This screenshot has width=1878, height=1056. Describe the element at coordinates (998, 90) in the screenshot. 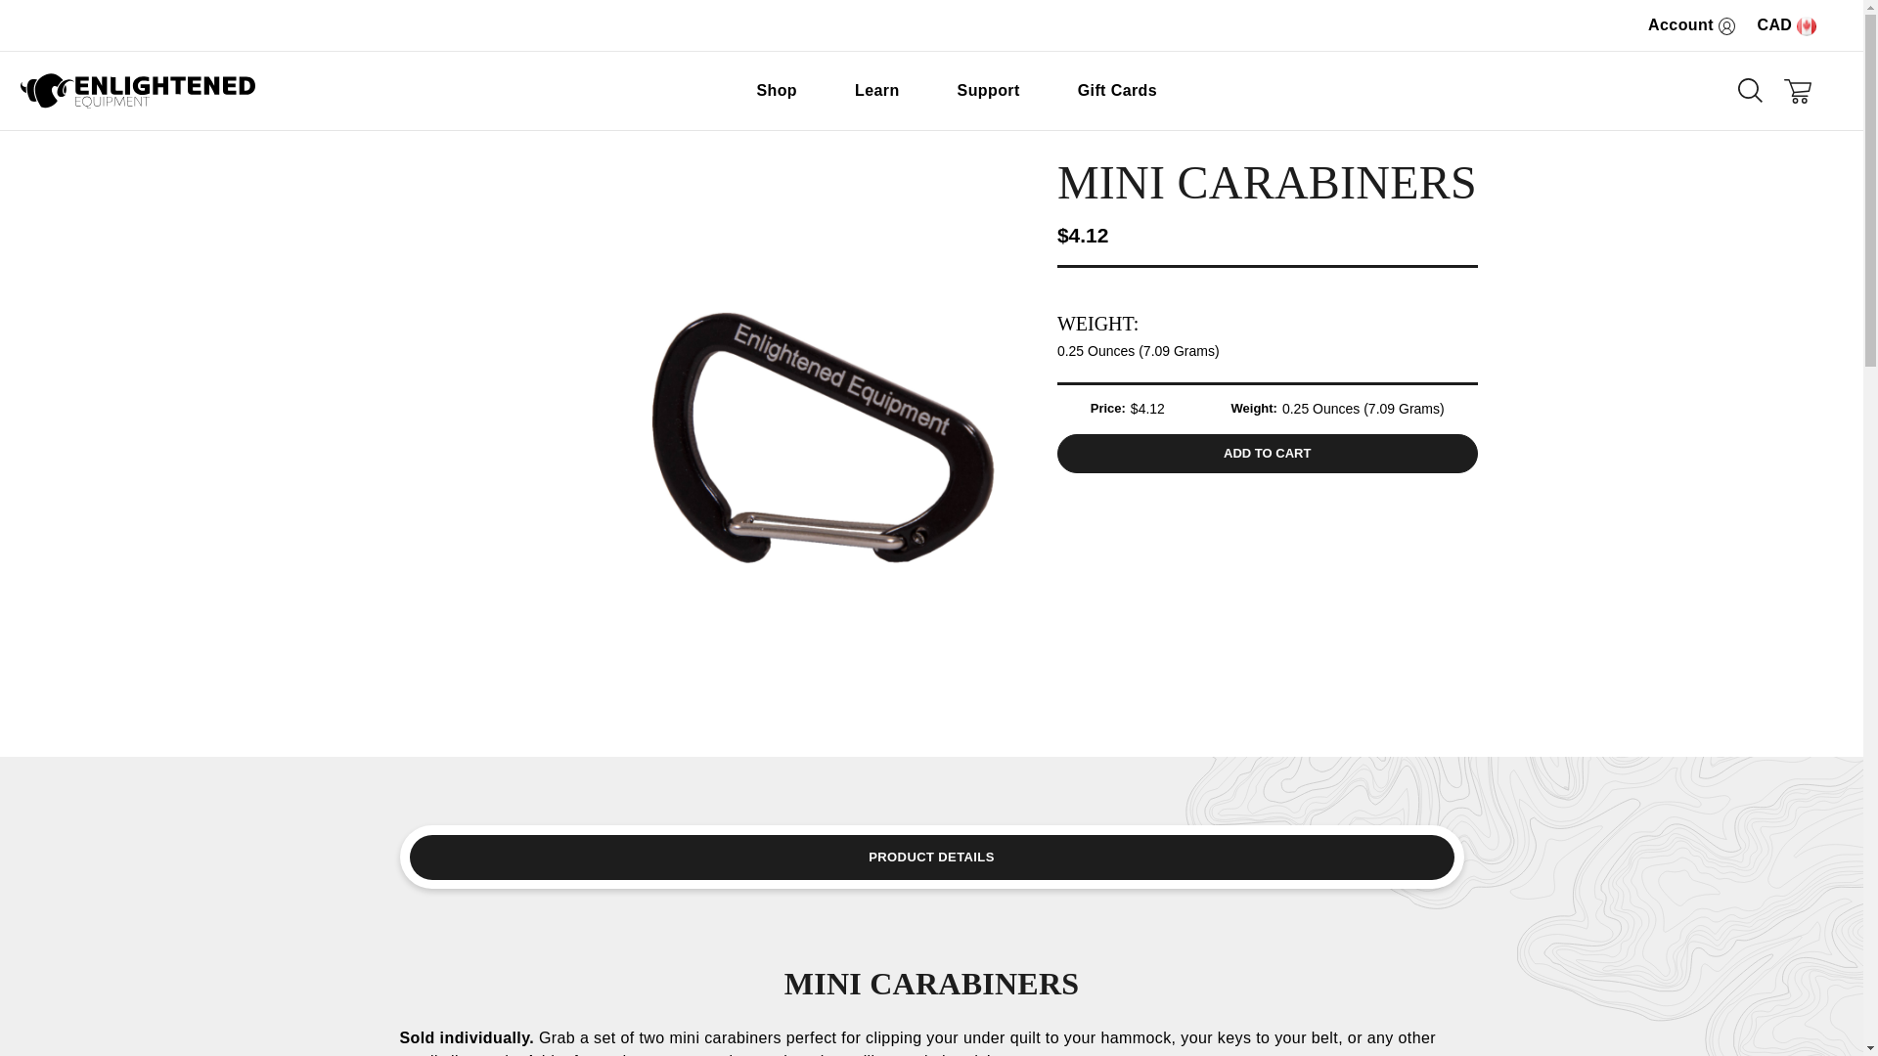

I see `Support` at that location.